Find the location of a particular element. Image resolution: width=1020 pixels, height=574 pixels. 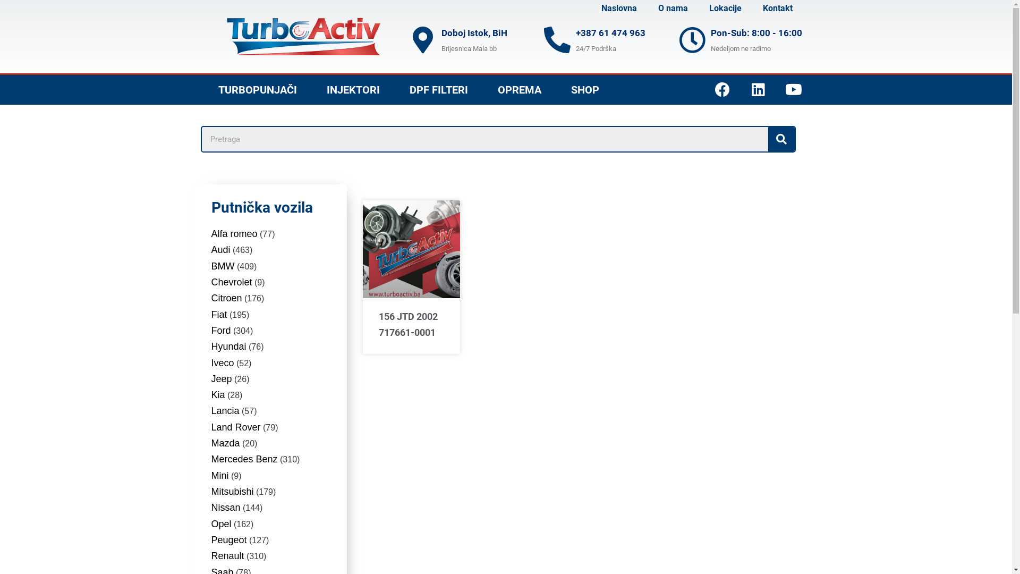

SHOP is located at coordinates (584, 90).